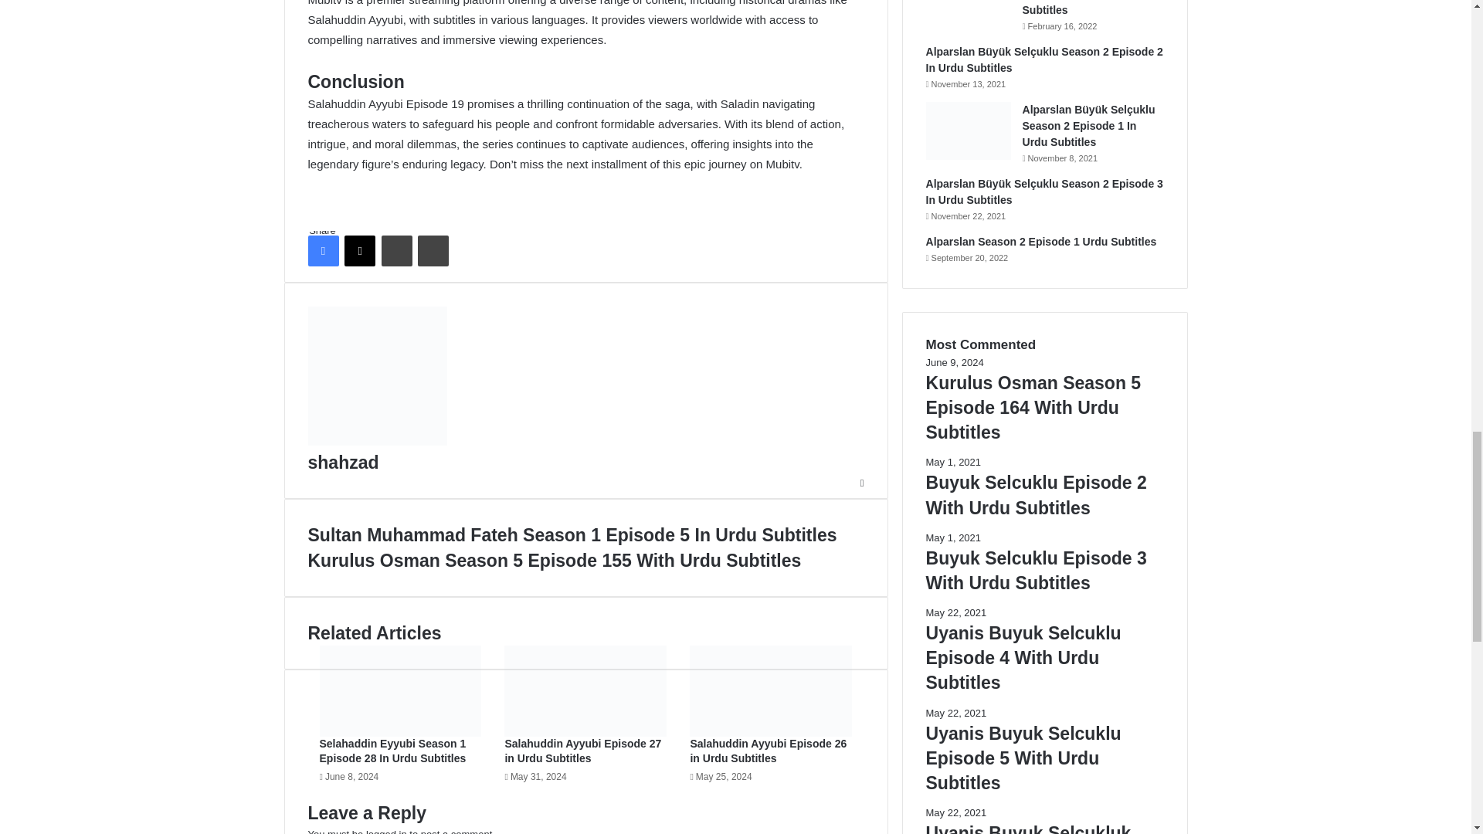  I want to click on Facebook, so click(322, 250).